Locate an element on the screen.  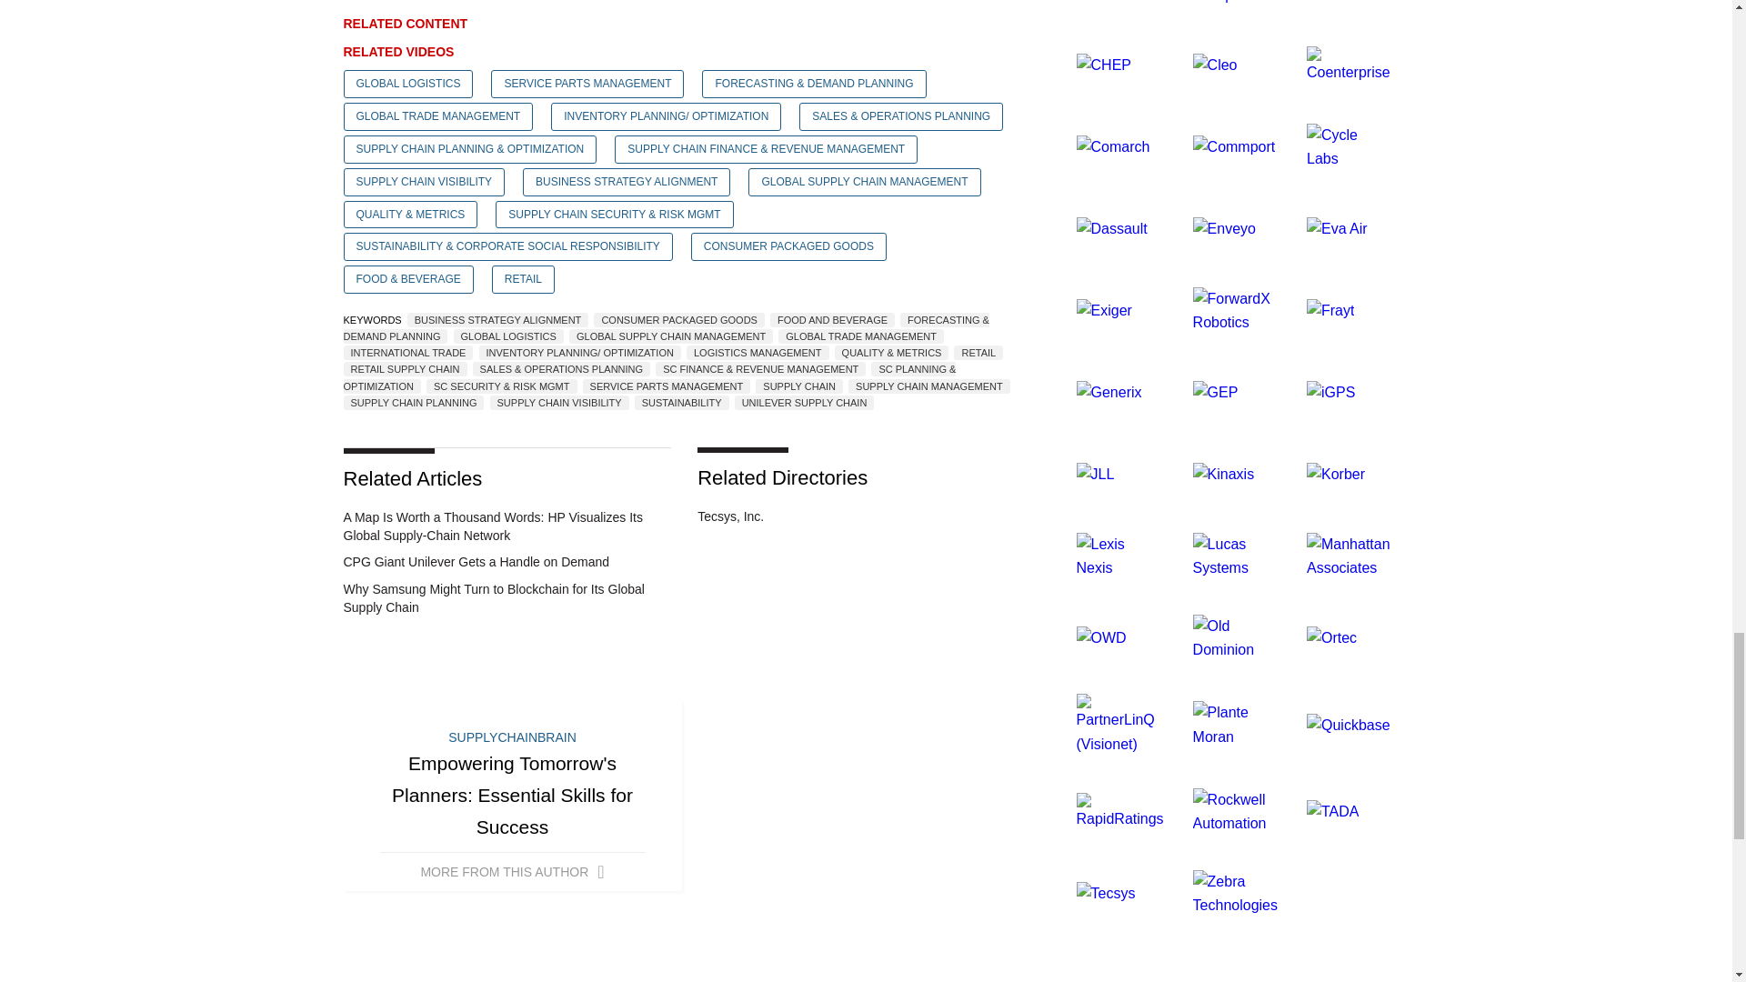
Cleo is located at coordinates (1215, 64).